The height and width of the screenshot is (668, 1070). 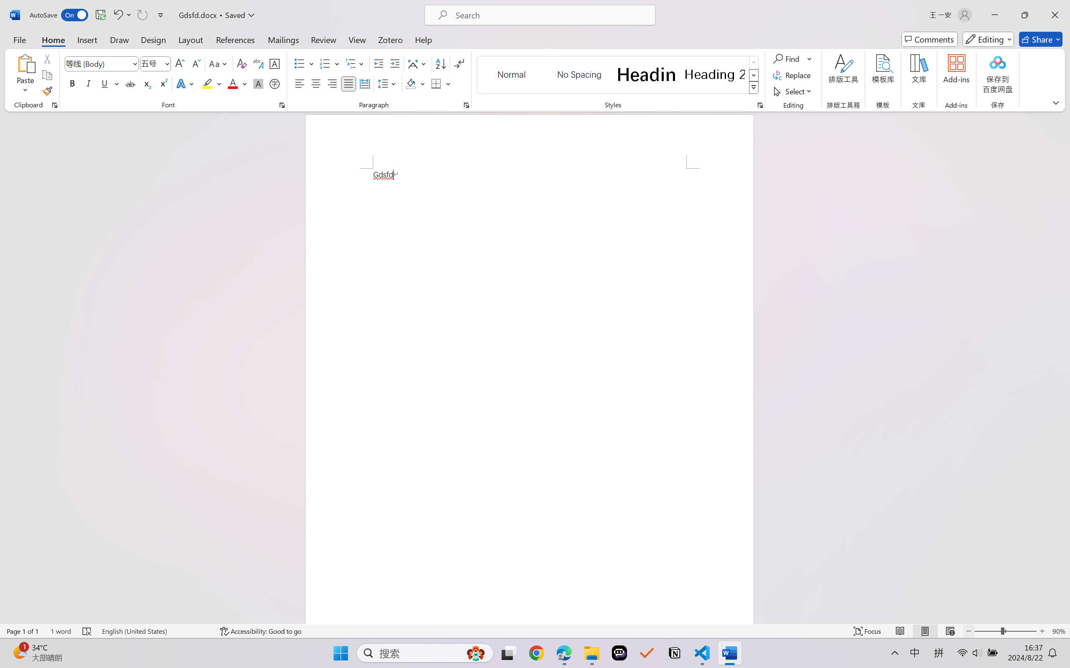 I want to click on Multilevel List, so click(x=355, y=63).